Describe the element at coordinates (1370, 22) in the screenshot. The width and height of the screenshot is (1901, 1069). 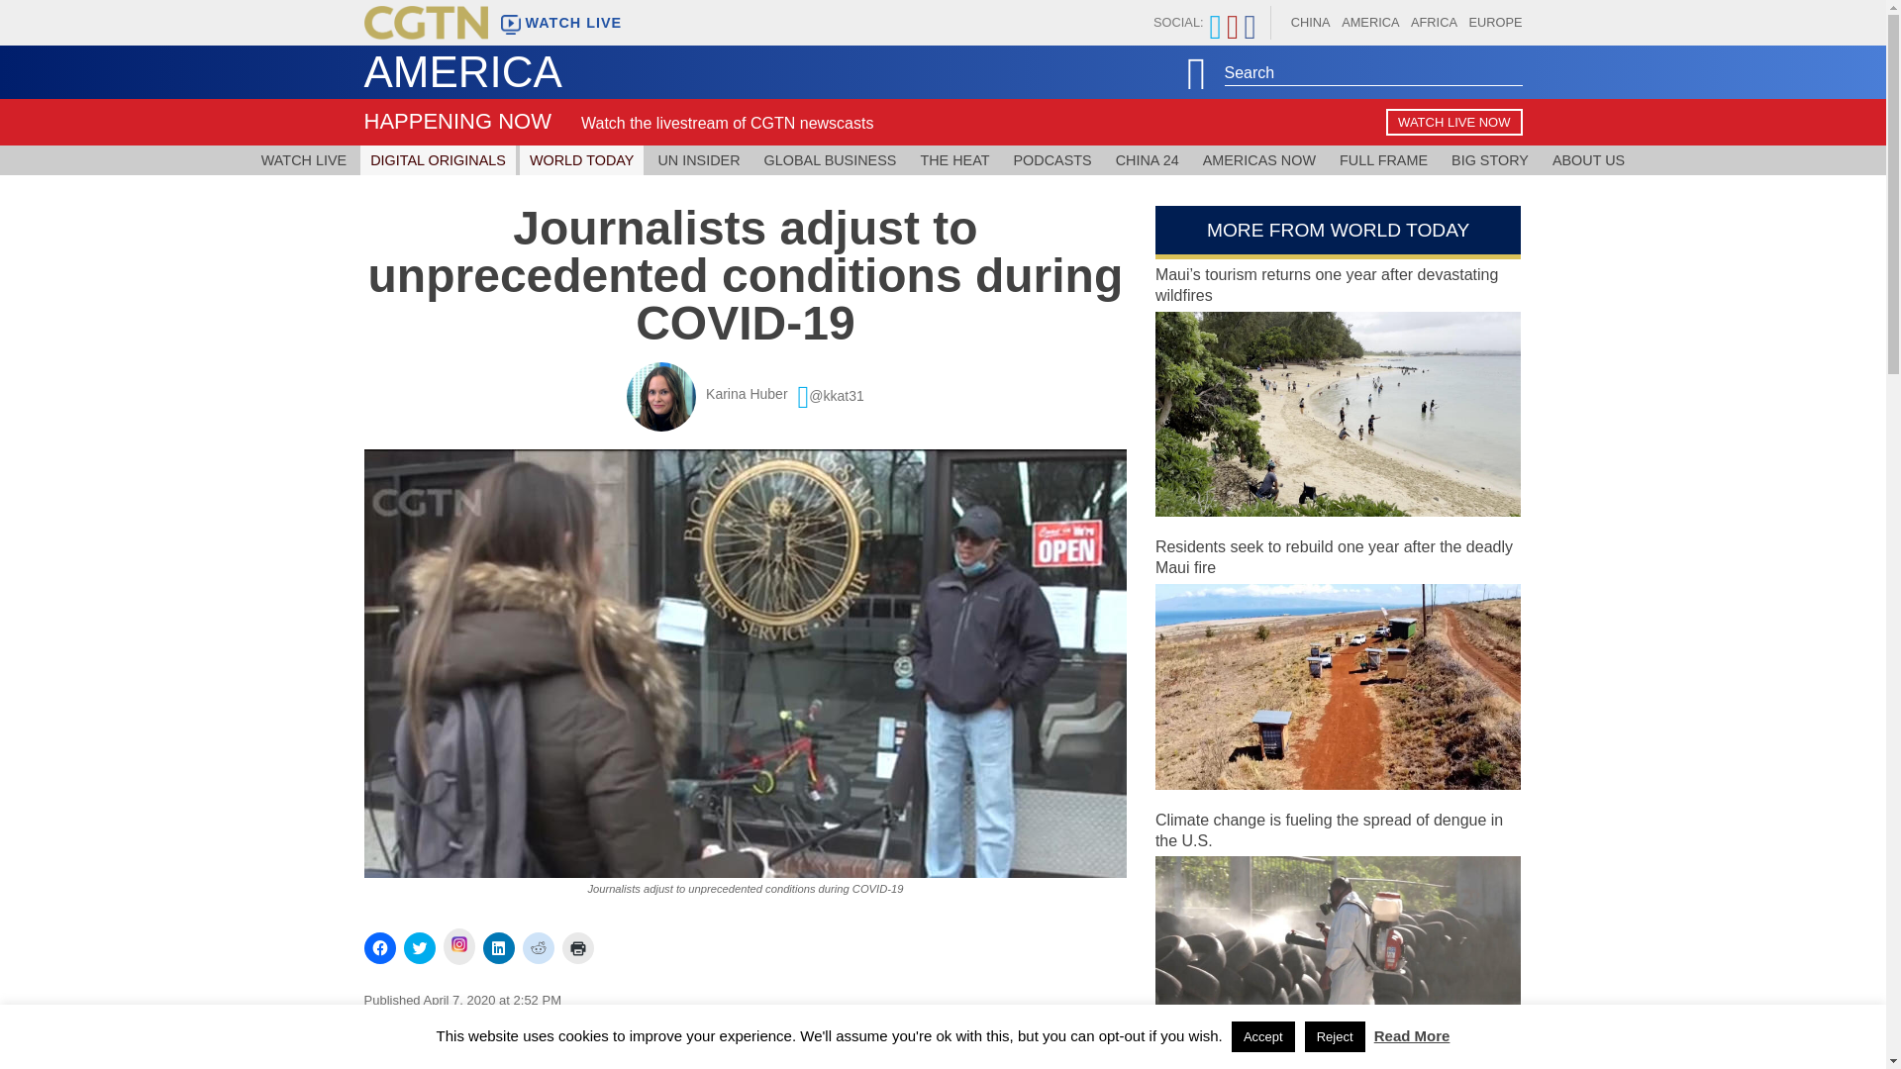
I see `AMERICA` at that location.